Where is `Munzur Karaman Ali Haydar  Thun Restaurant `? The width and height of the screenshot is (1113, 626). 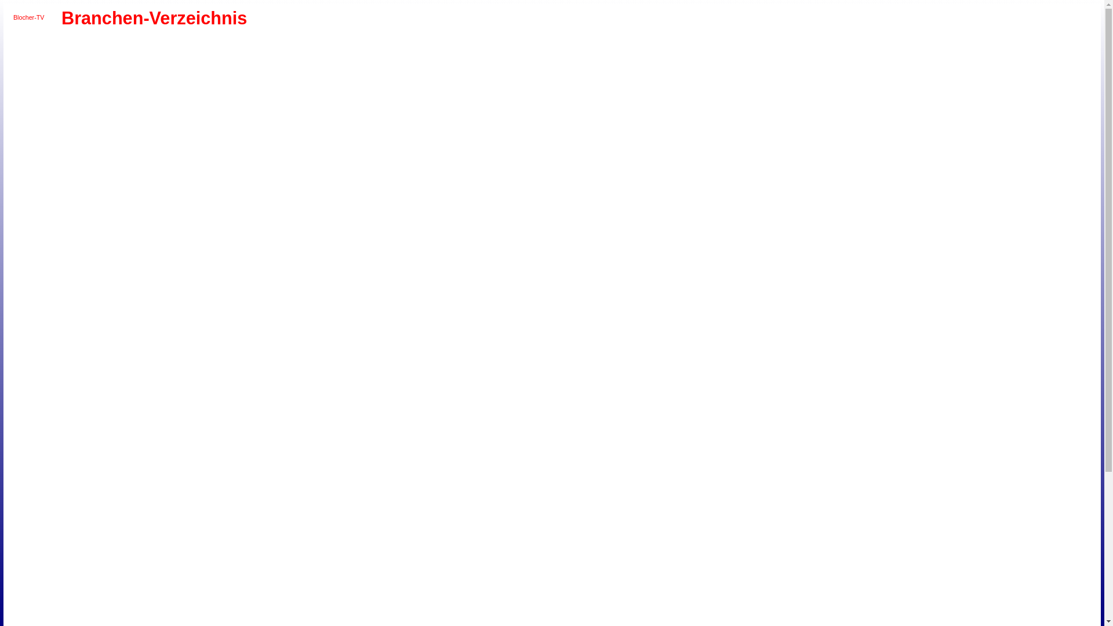
Munzur Karaman Ali Haydar  Thun Restaurant  is located at coordinates (379, 592).